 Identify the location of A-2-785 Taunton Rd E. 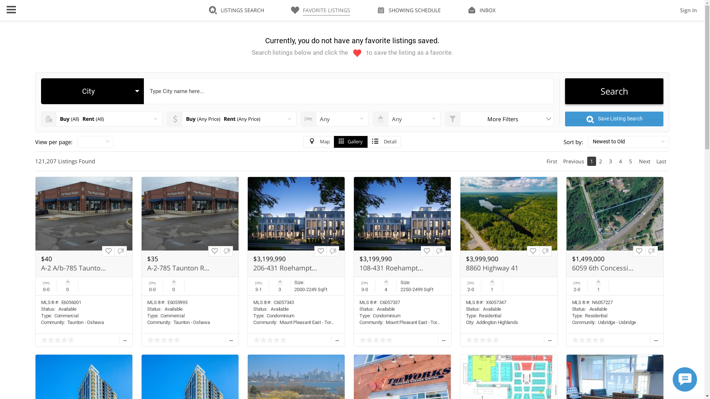
(180, 268).